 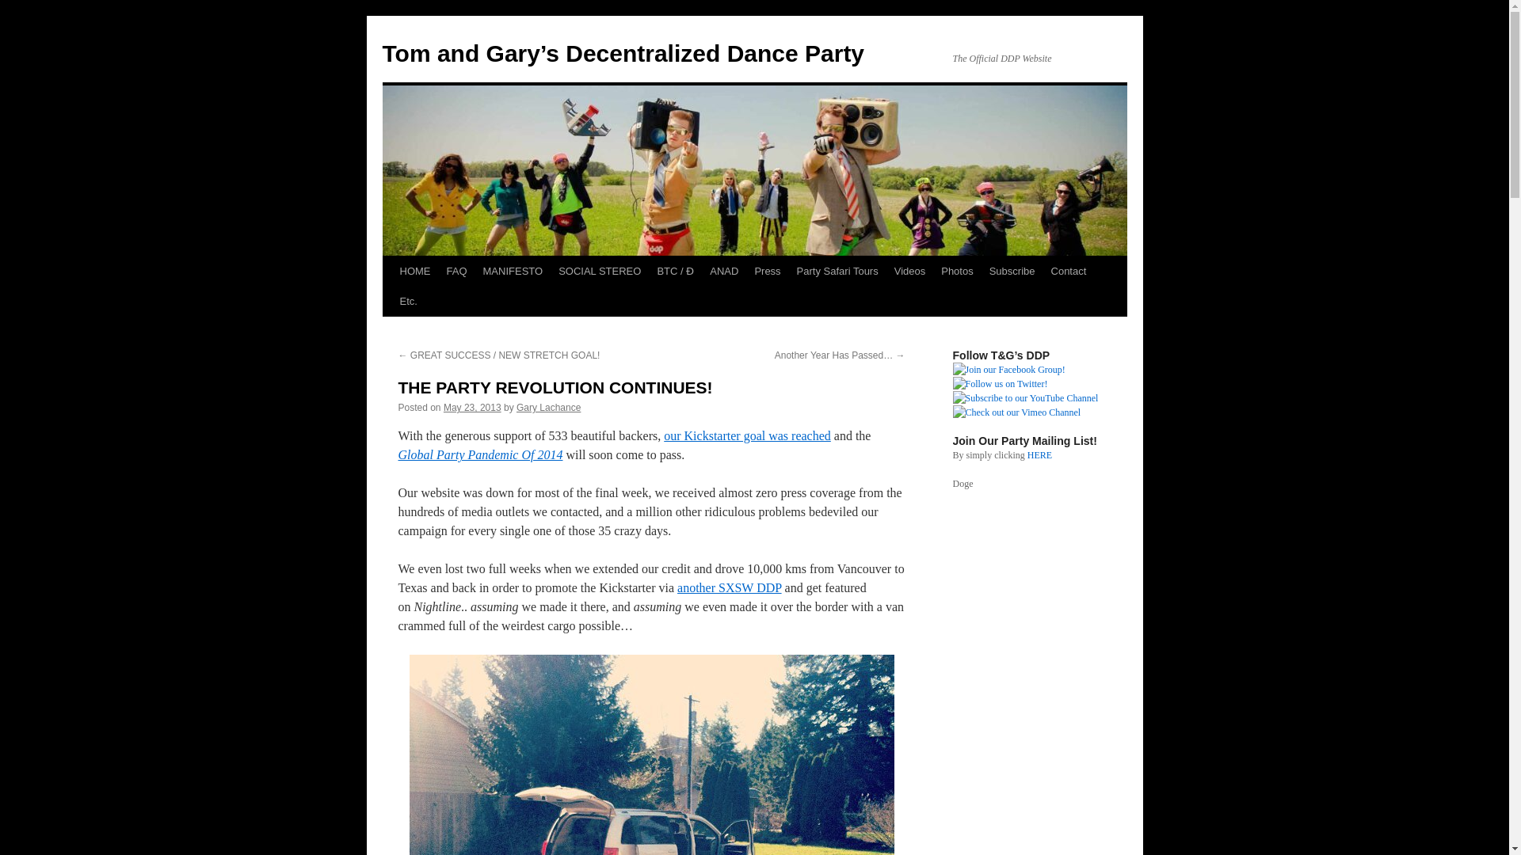 I want to click on Subscribe, so click(x=1012, y=271).